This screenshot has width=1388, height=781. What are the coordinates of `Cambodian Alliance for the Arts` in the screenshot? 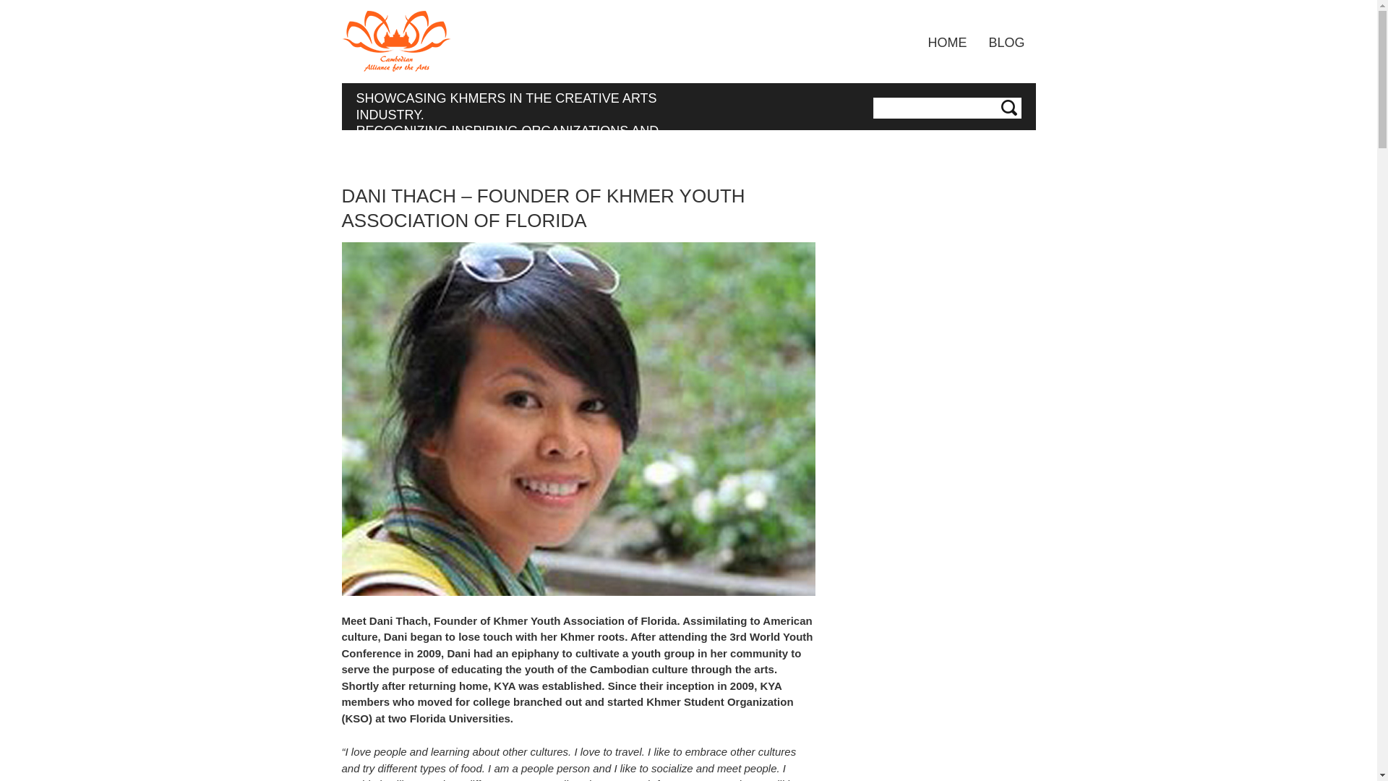 It's located at (395, 41).